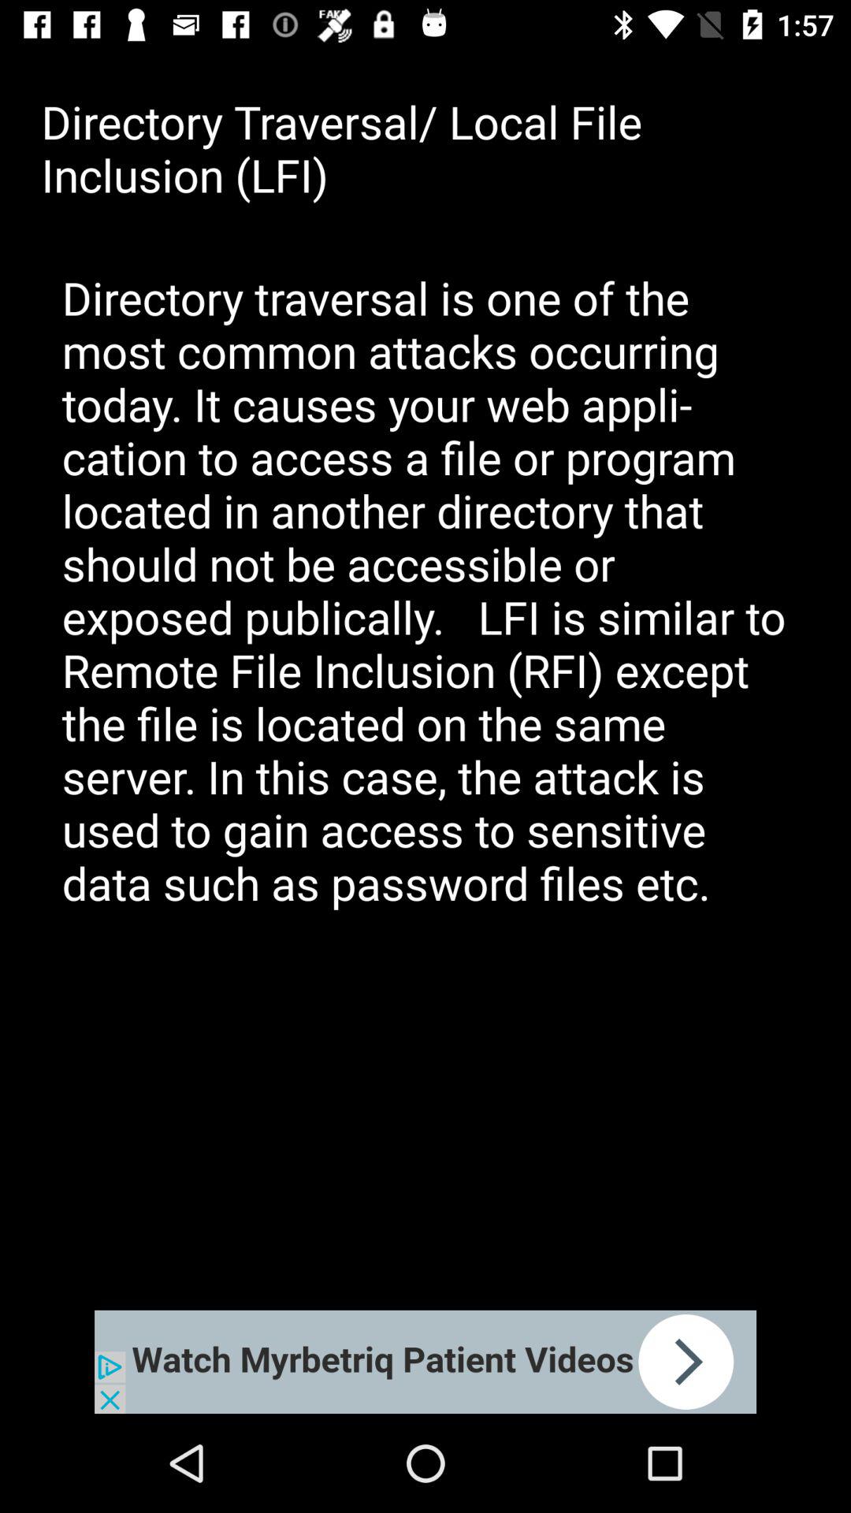 The image size is (851, 1513). What do you see at coordinates (425, 1362) in the screenshot?
I see `watch patient videos option` at bounding box center [425, 1362].